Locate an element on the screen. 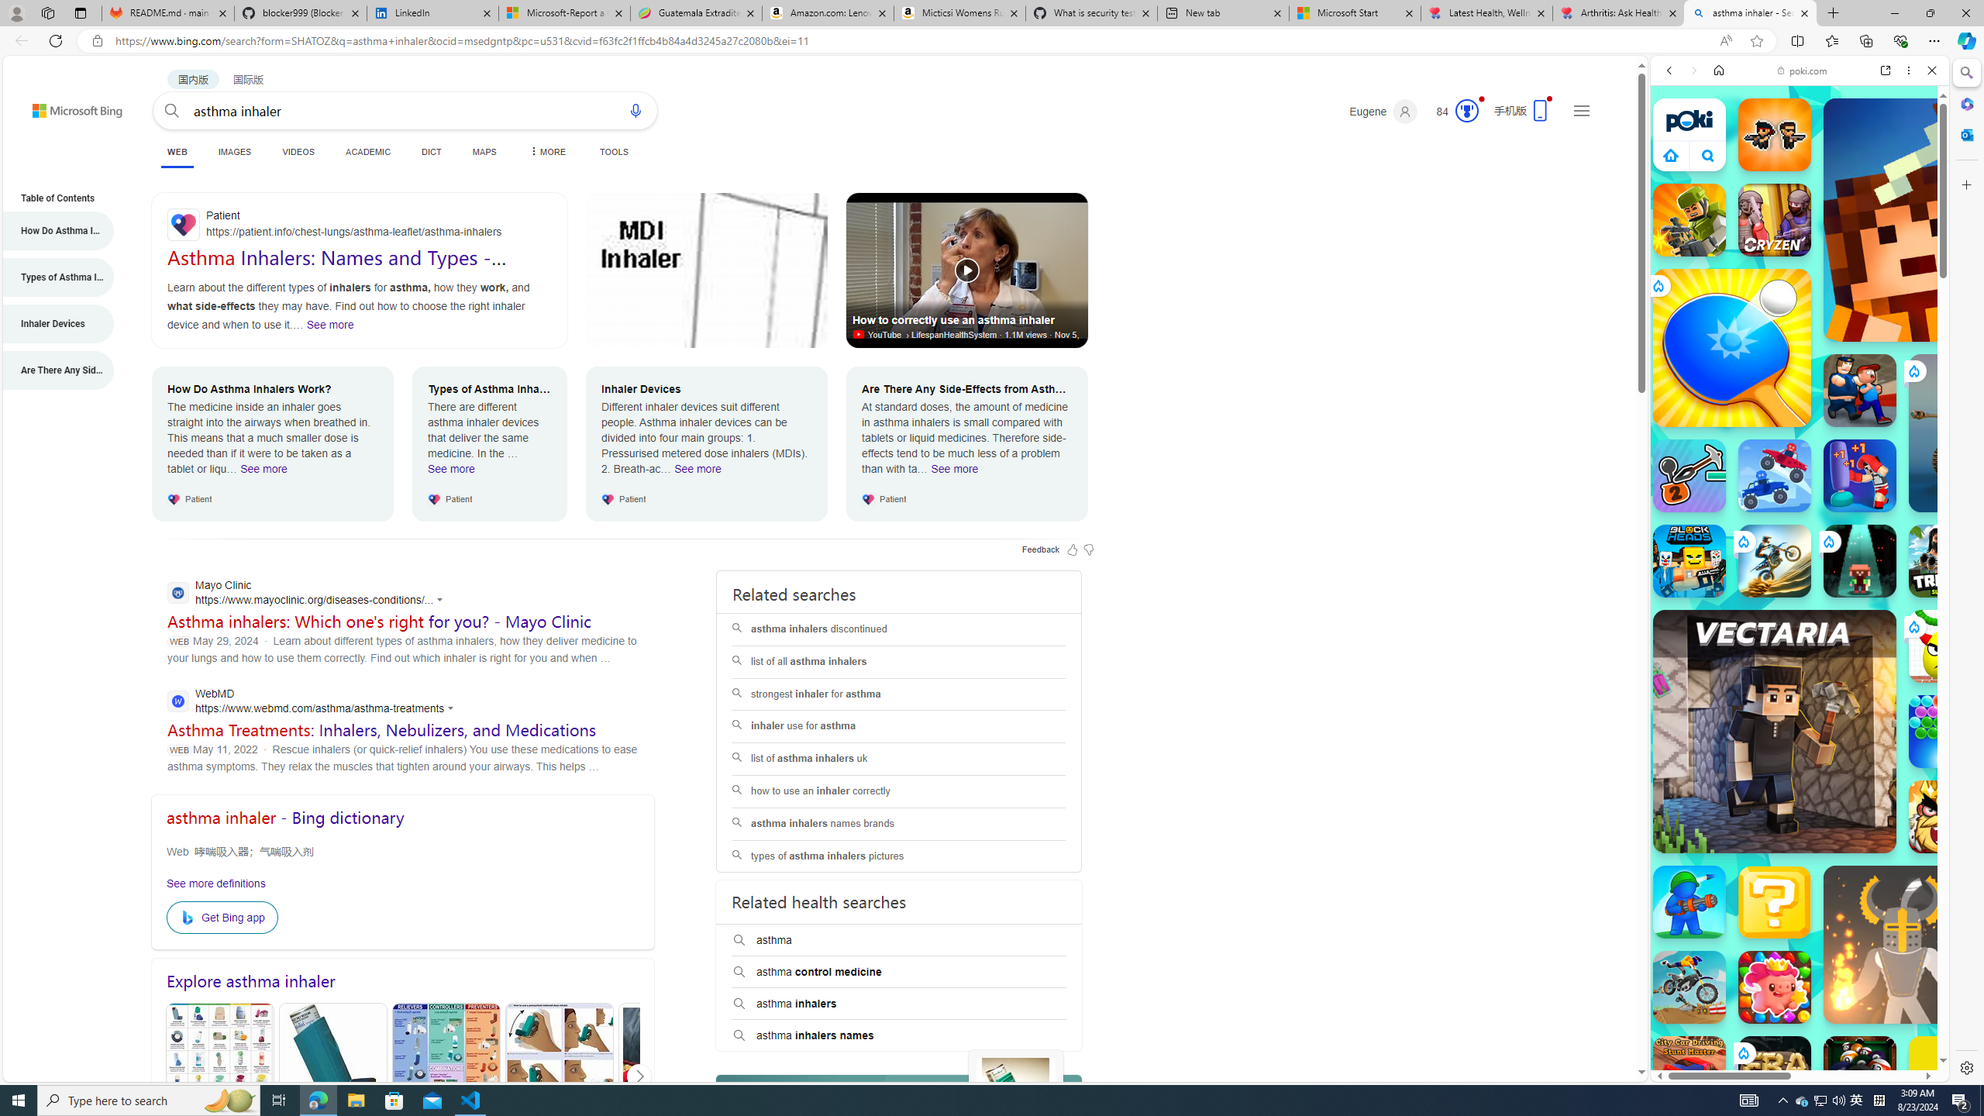 This screenshot has height=1116, width=1984. Shooting Games is located at coordinates (1800, 403).